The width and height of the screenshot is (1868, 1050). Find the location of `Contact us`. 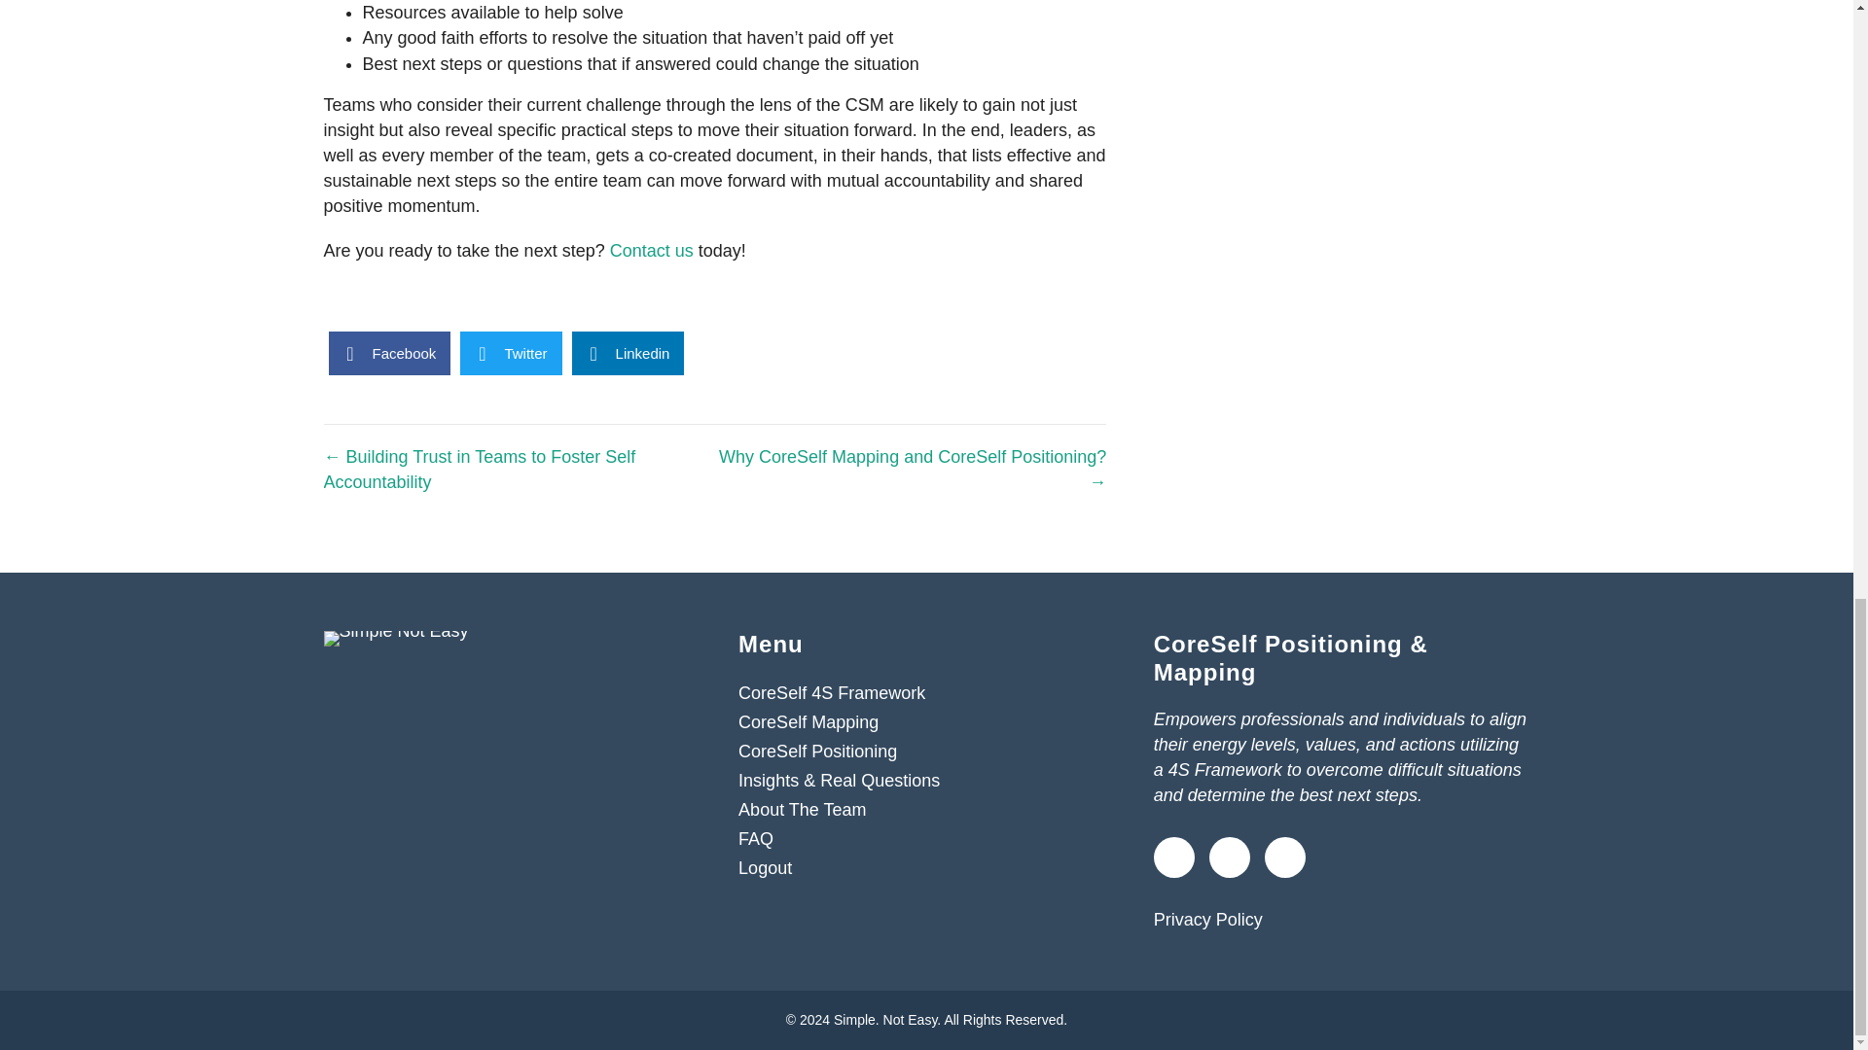

Contact us is located at coordinates (652, 251).